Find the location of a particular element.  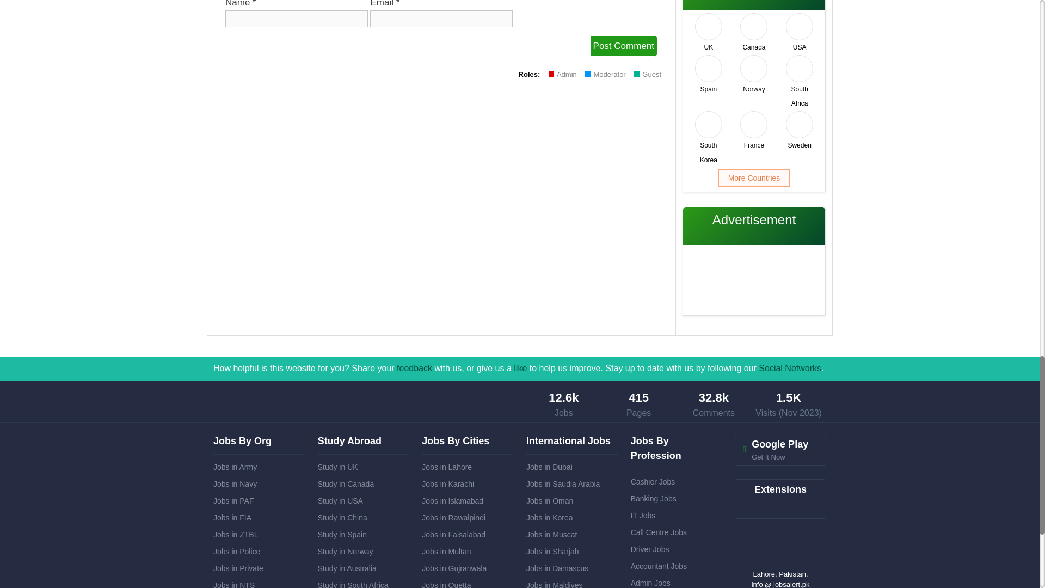

Post Comment is located at coordinates (624, 46).